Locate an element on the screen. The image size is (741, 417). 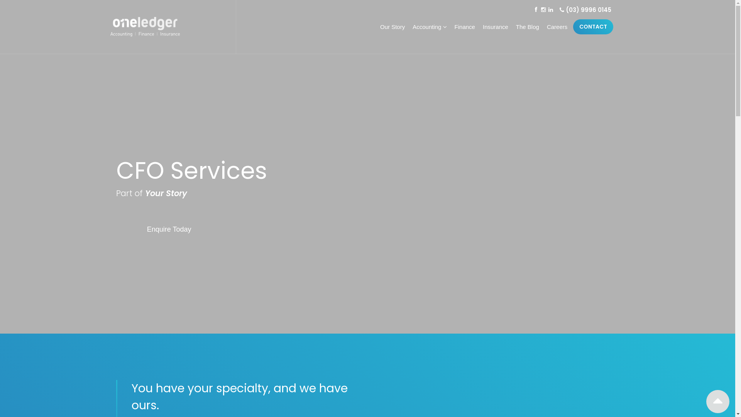
Enquire Today is located at coordinates (154, 228).